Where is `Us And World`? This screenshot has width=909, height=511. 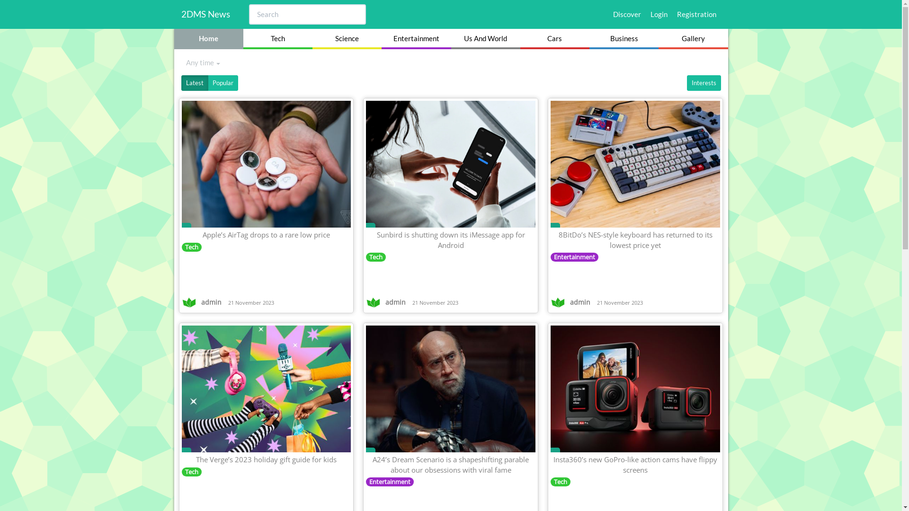
Us And World is located at coordinates (485, 39).